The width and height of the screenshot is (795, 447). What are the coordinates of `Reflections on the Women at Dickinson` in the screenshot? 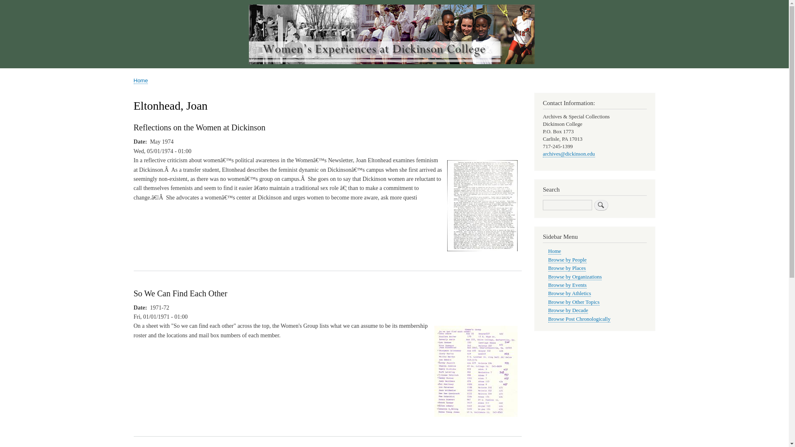 It's located at (482, 255).